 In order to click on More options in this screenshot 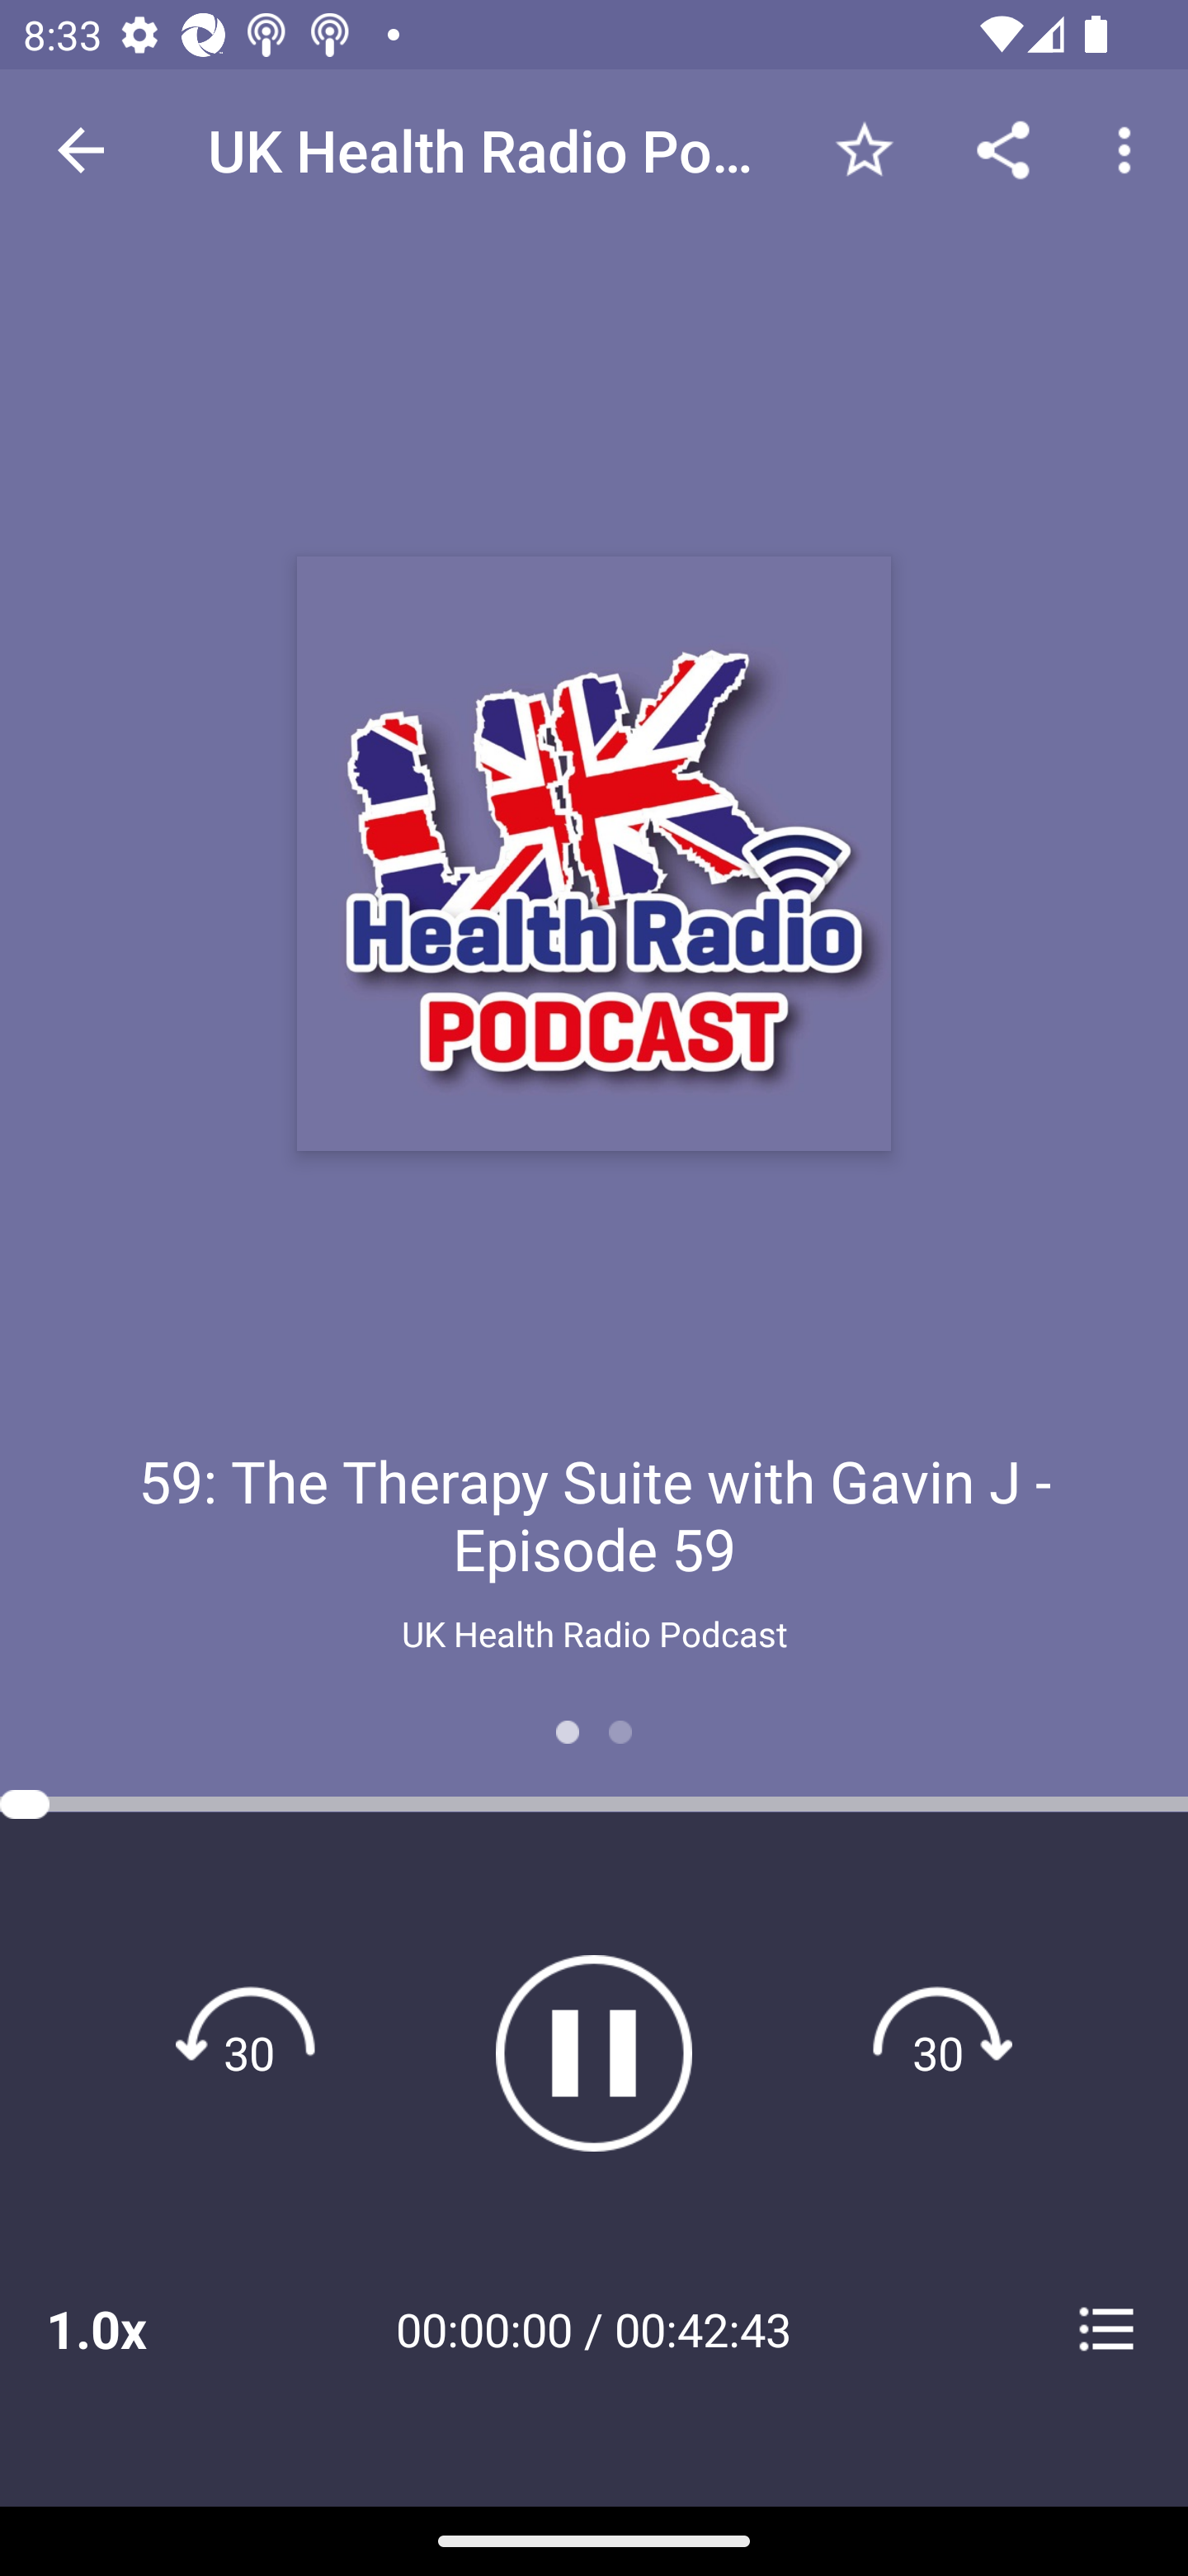, I will do `click(1130, 149)`.